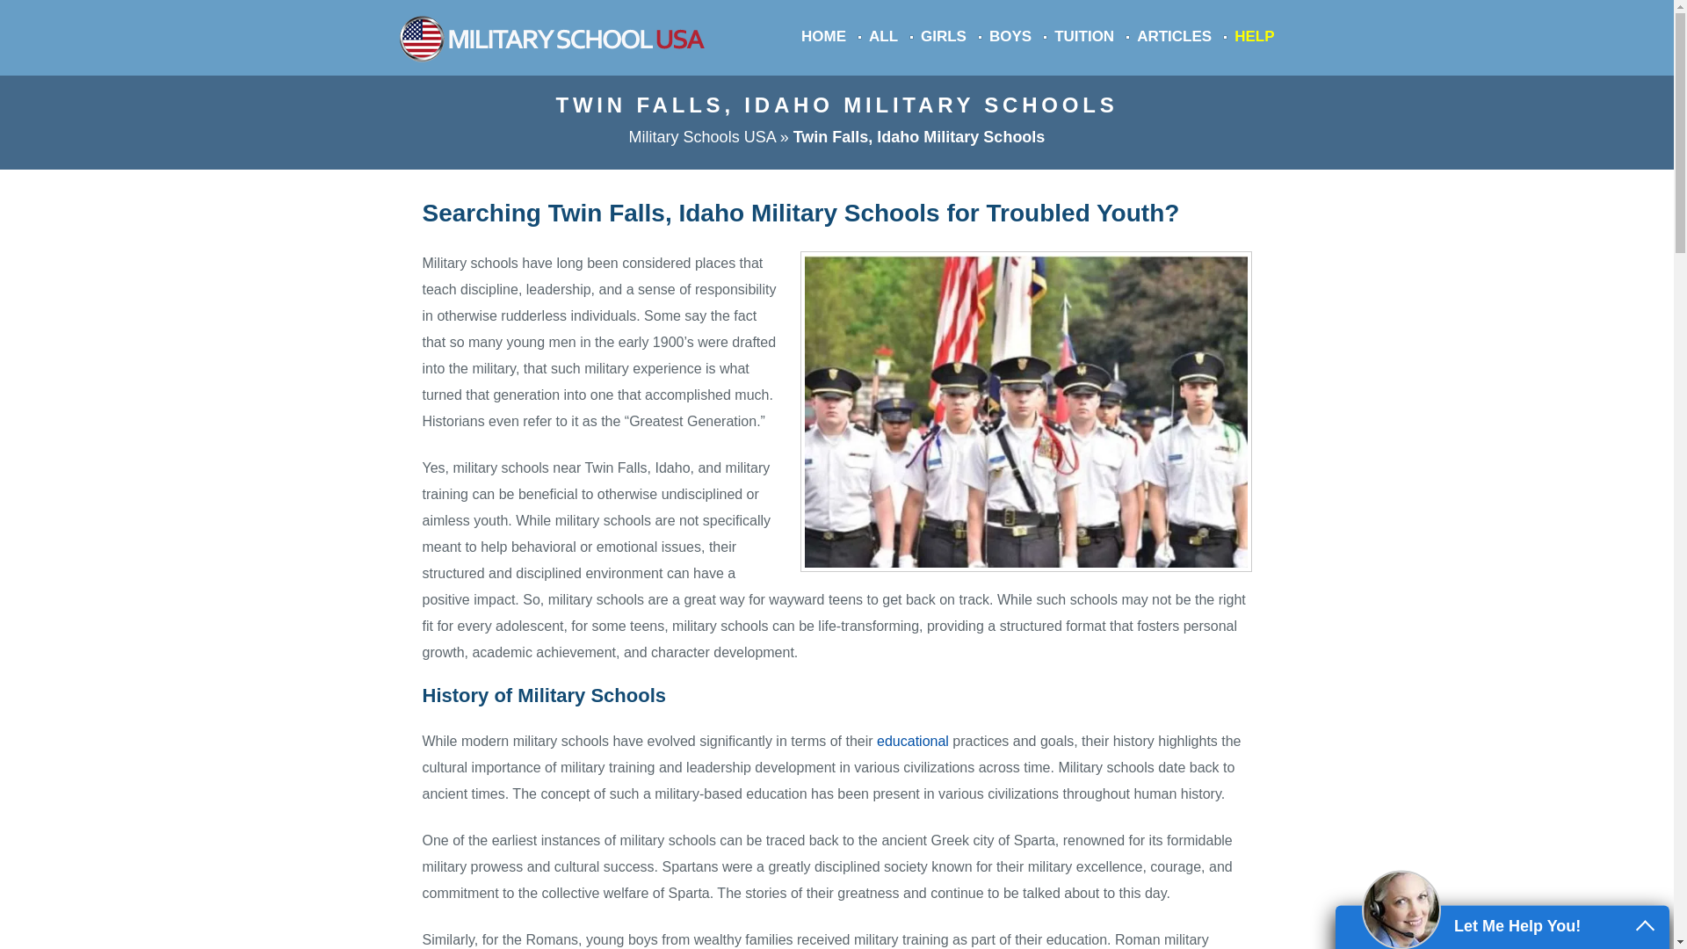 The width and height of the screenshot is (1687, 949). Describe the element at coordinates (824, 36) in the screenshot. I see `HOME` at that location.